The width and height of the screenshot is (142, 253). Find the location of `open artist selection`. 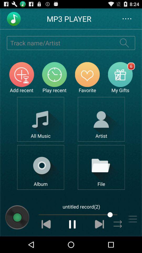

open artist selection is located at coordinates (101, 119).